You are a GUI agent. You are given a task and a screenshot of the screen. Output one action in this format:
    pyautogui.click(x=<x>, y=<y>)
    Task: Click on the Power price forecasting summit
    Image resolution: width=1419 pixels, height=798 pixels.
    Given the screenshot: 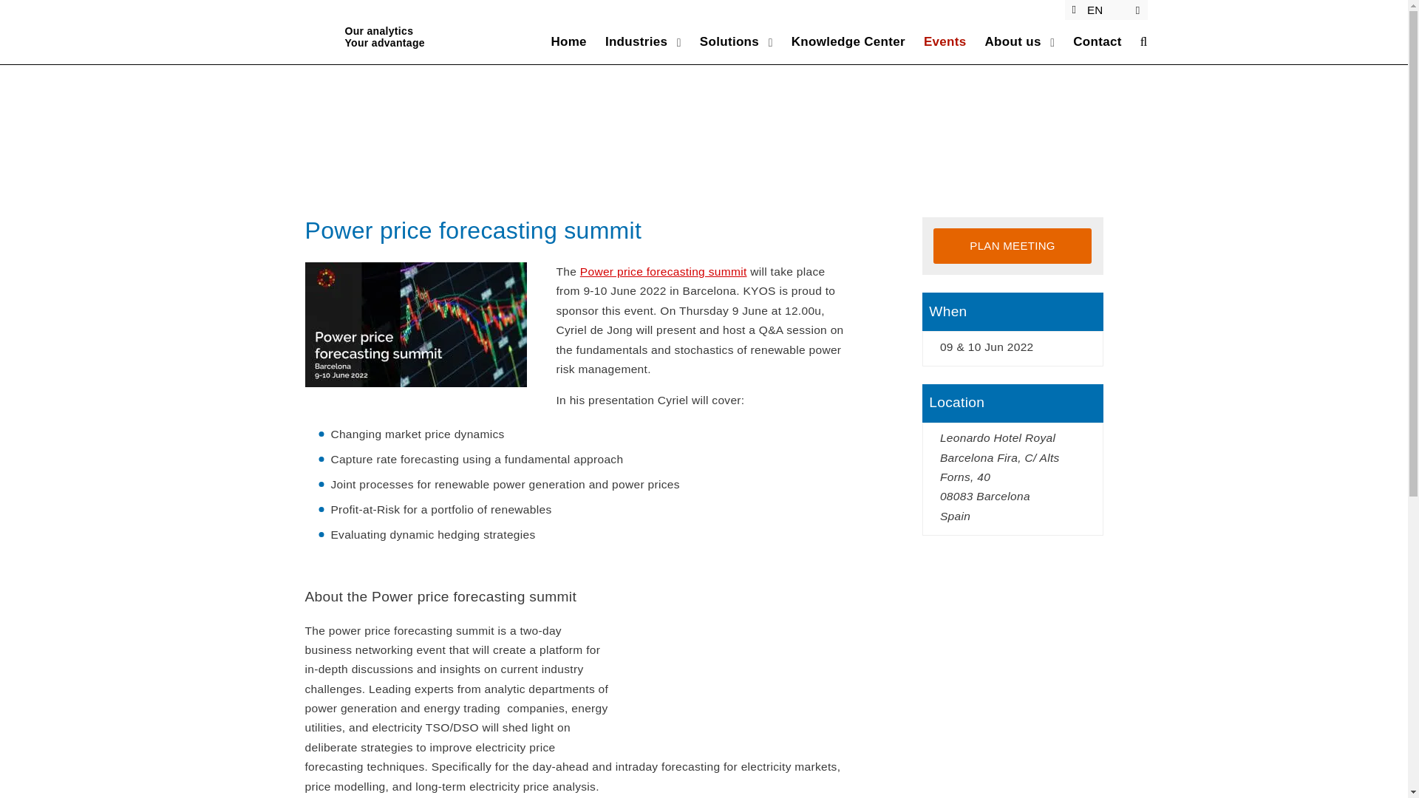 What is the action you would take?
    pyautogui.click(x=664, y=270)
    